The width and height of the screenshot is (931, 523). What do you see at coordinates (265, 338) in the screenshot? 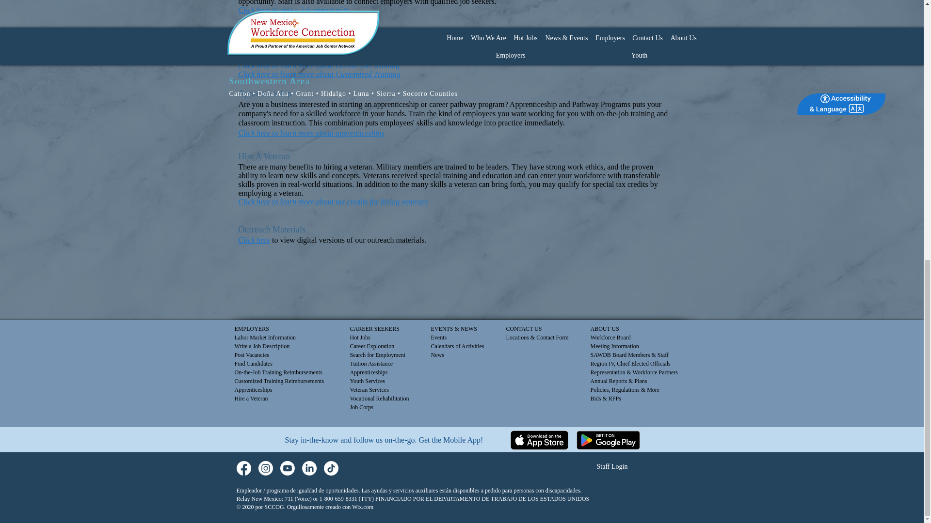
I see `Labor Market Information` at bounding box center [265, 338].